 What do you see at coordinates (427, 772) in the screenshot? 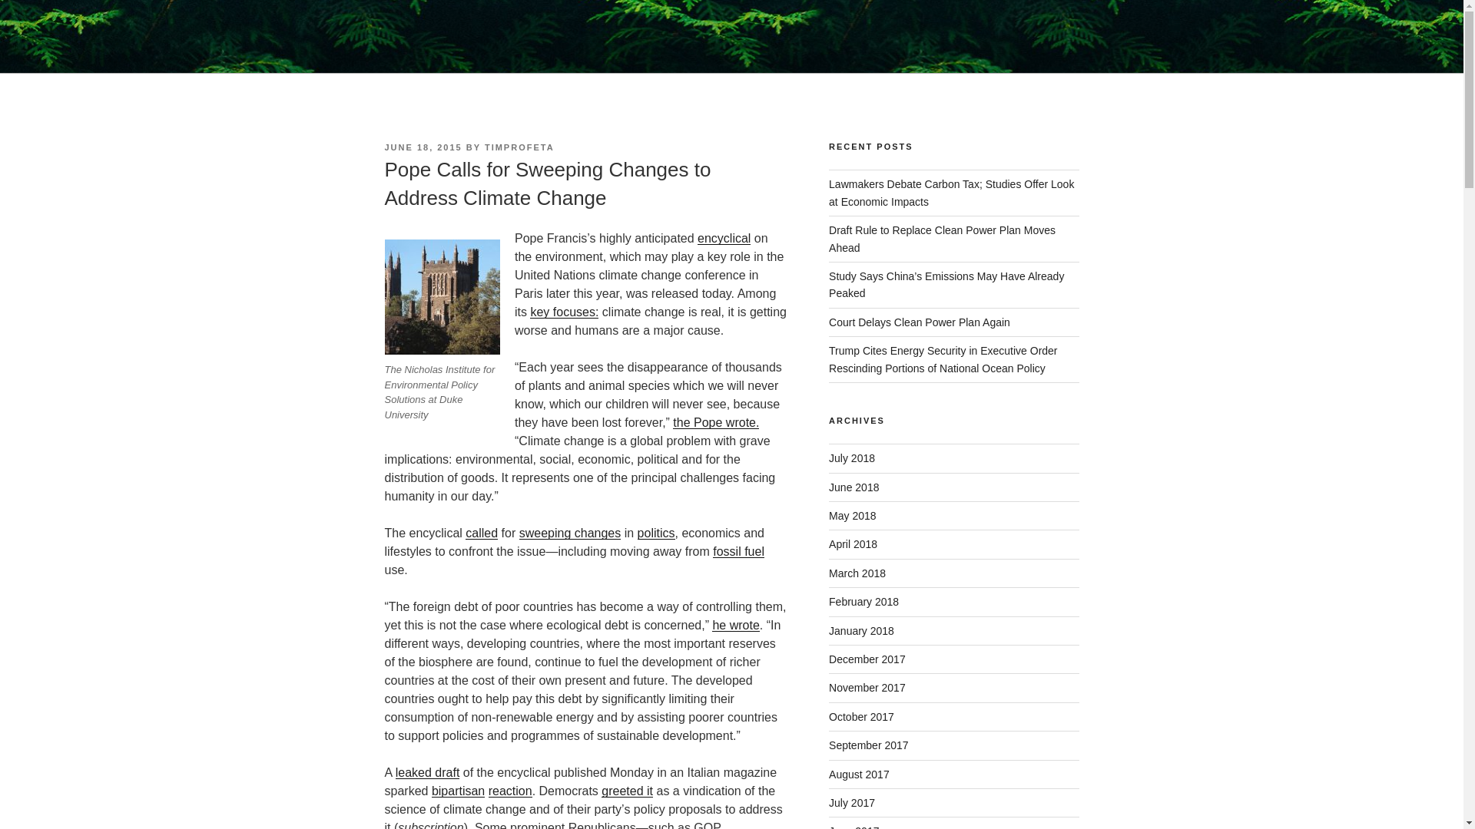
I see `leaked draft` at bounding box center [427, 772].